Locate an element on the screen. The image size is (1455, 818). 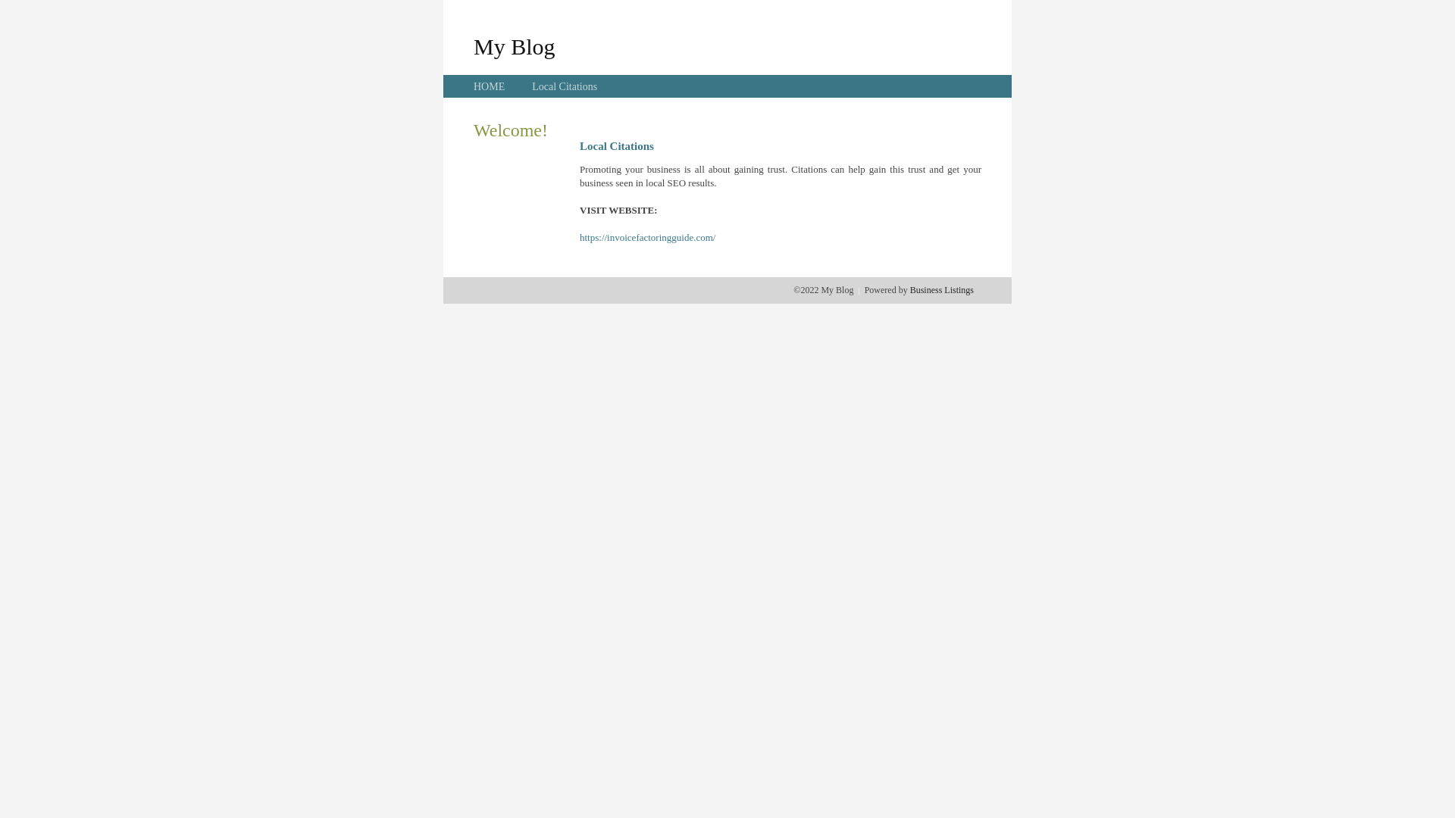
My Blog is located at coordinates (515, 46).